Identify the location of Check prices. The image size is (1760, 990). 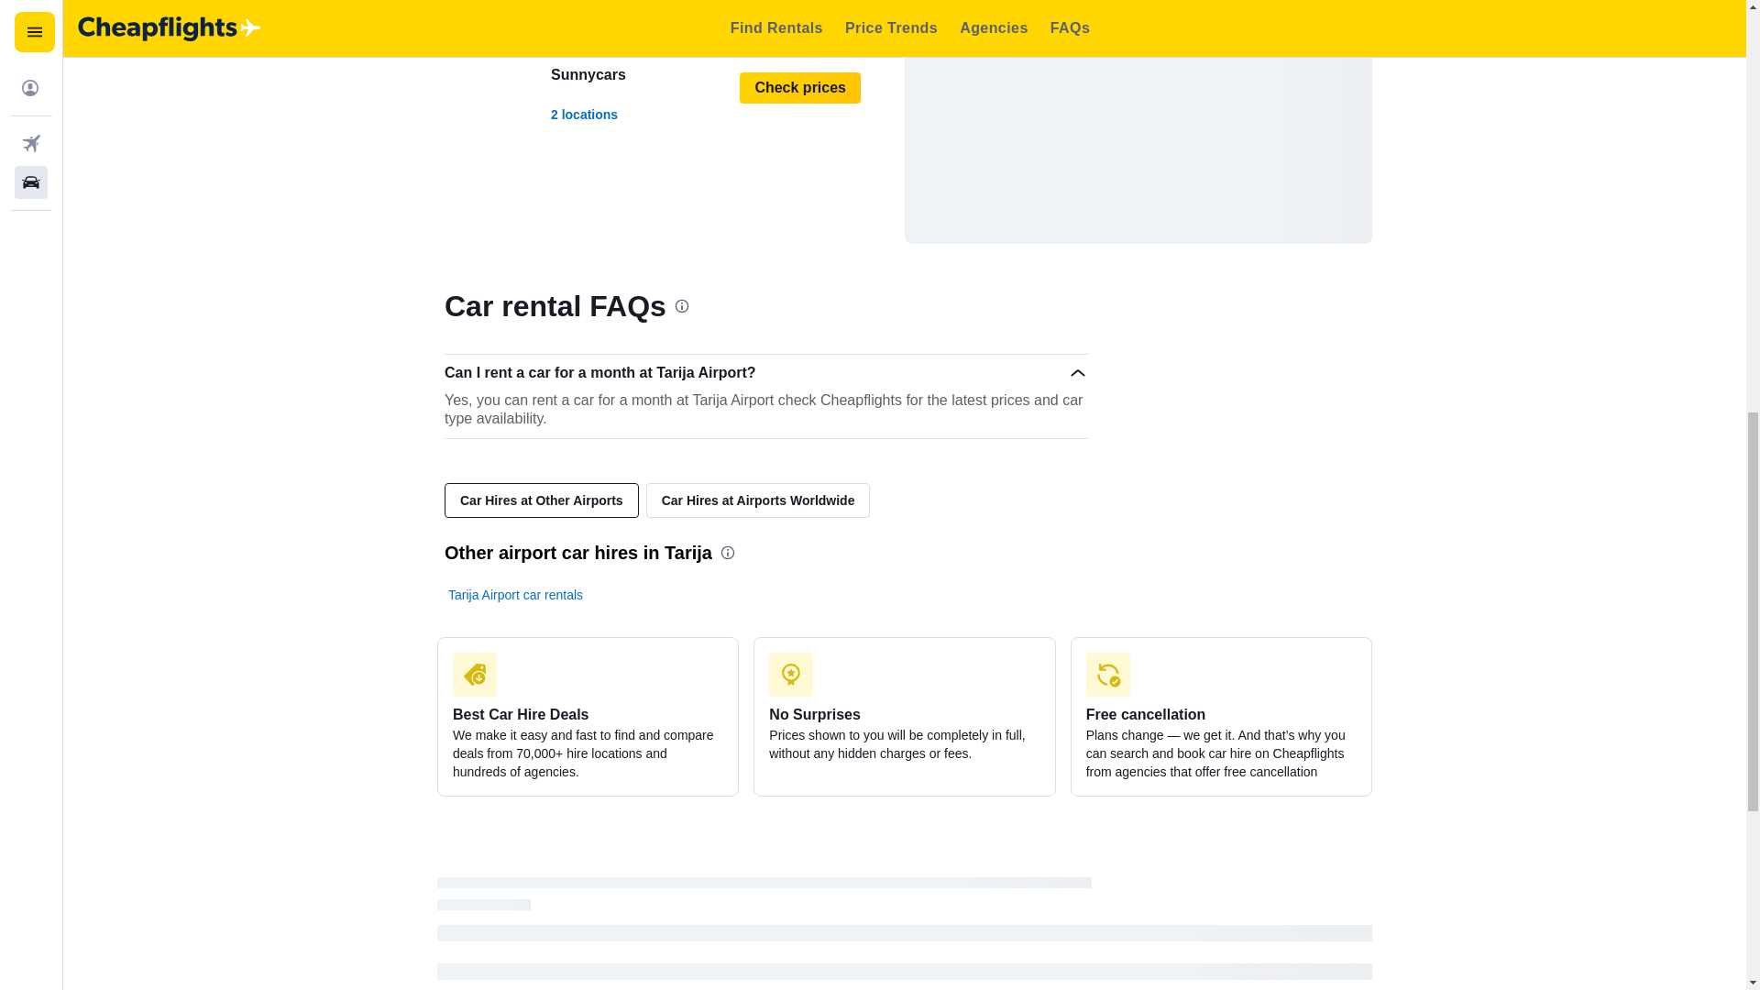
(664, 9).